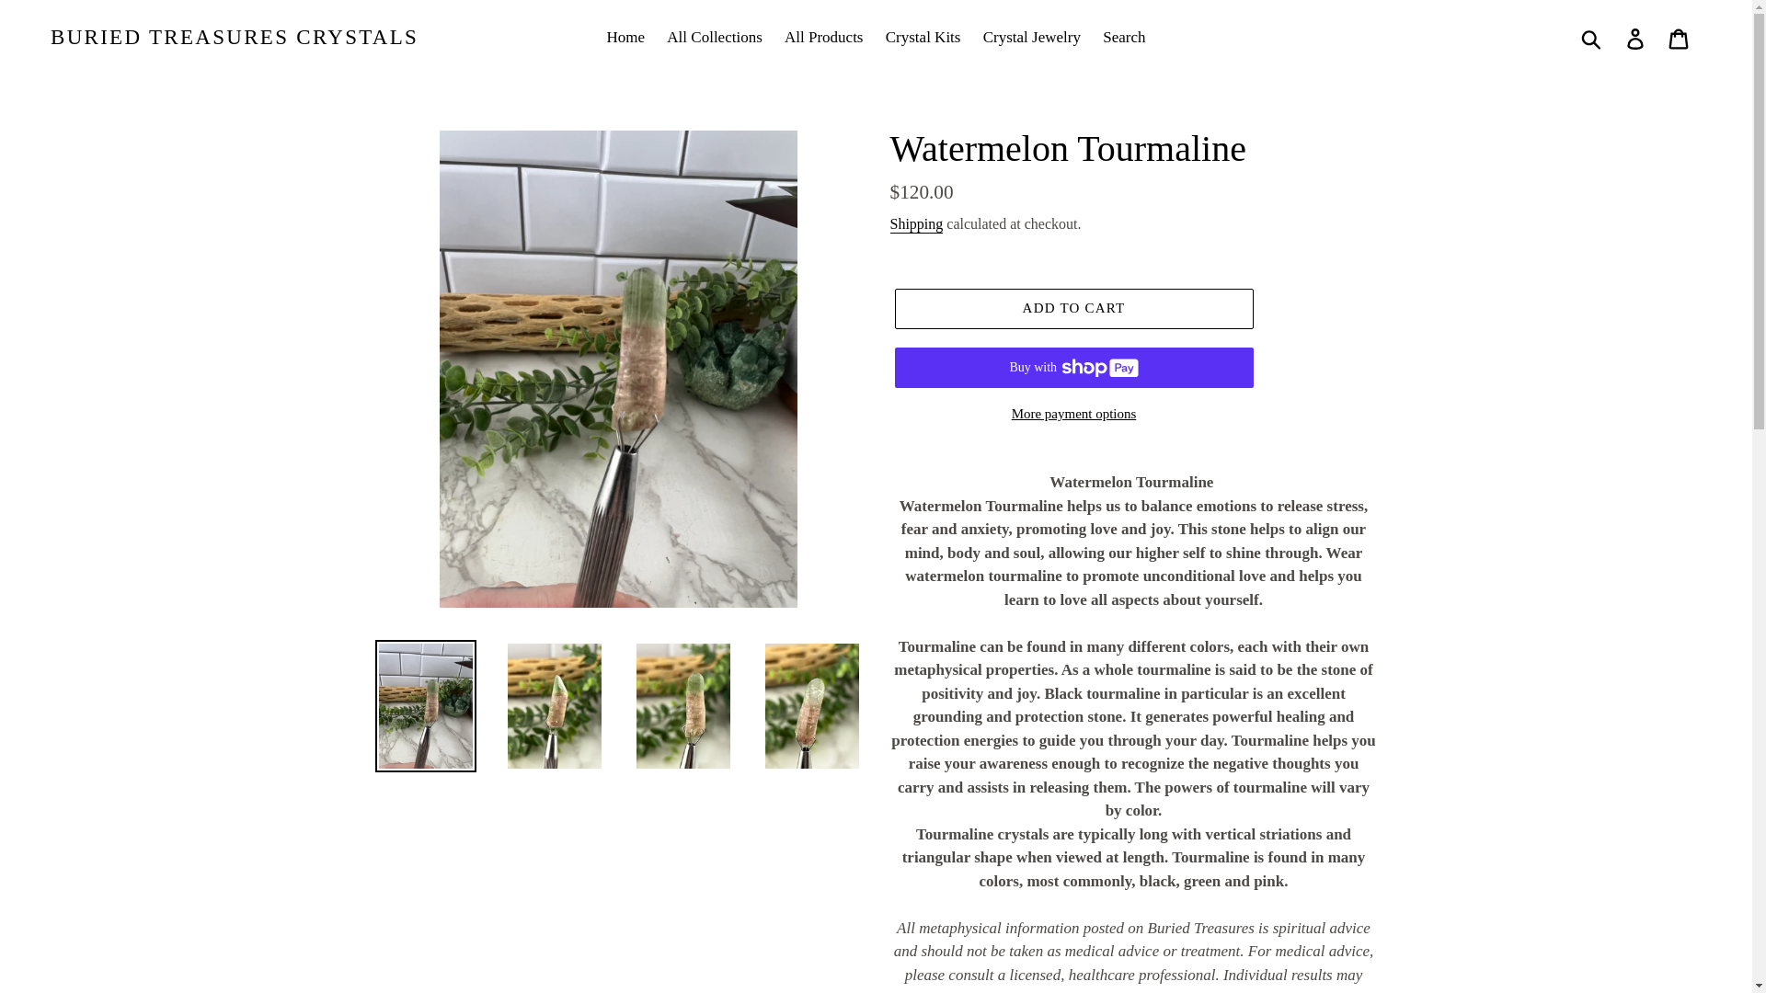  What do you see at coordinates (1636, 37) in the screenshot?
I see `Log in` at bounding box center [1636, 37].